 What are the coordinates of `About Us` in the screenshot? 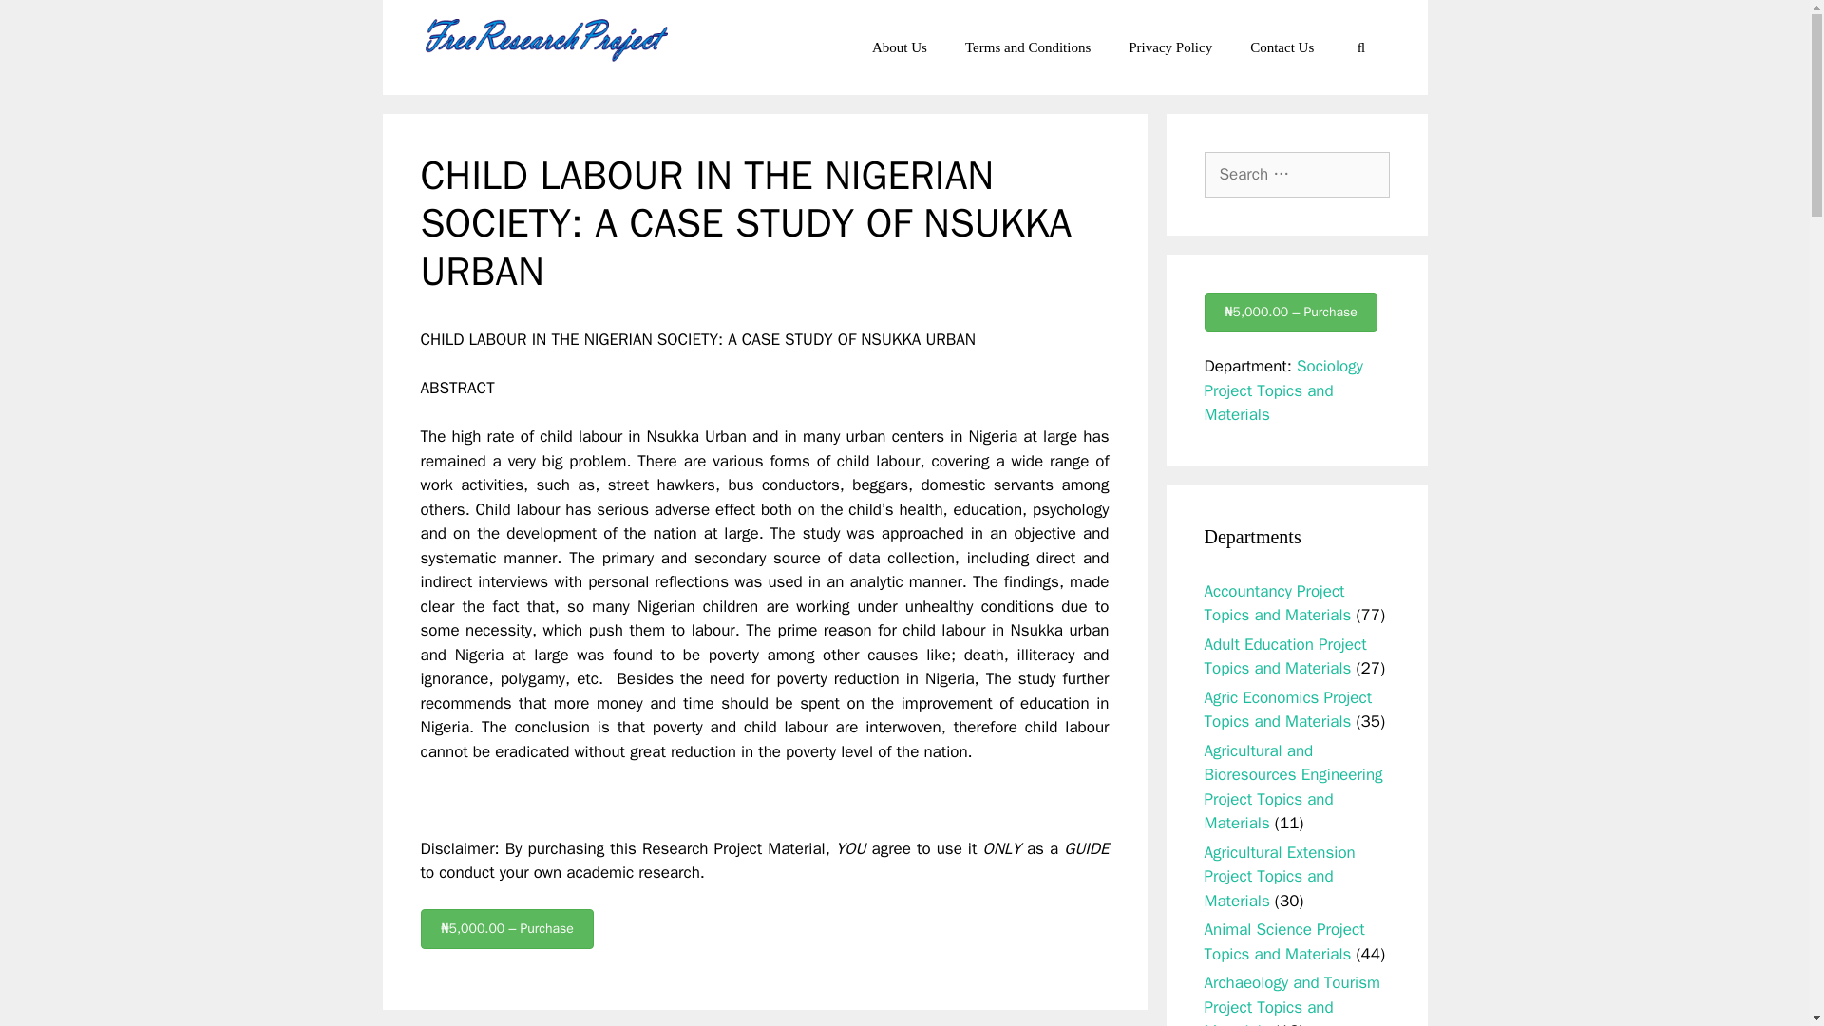 It's located at (900, 47).